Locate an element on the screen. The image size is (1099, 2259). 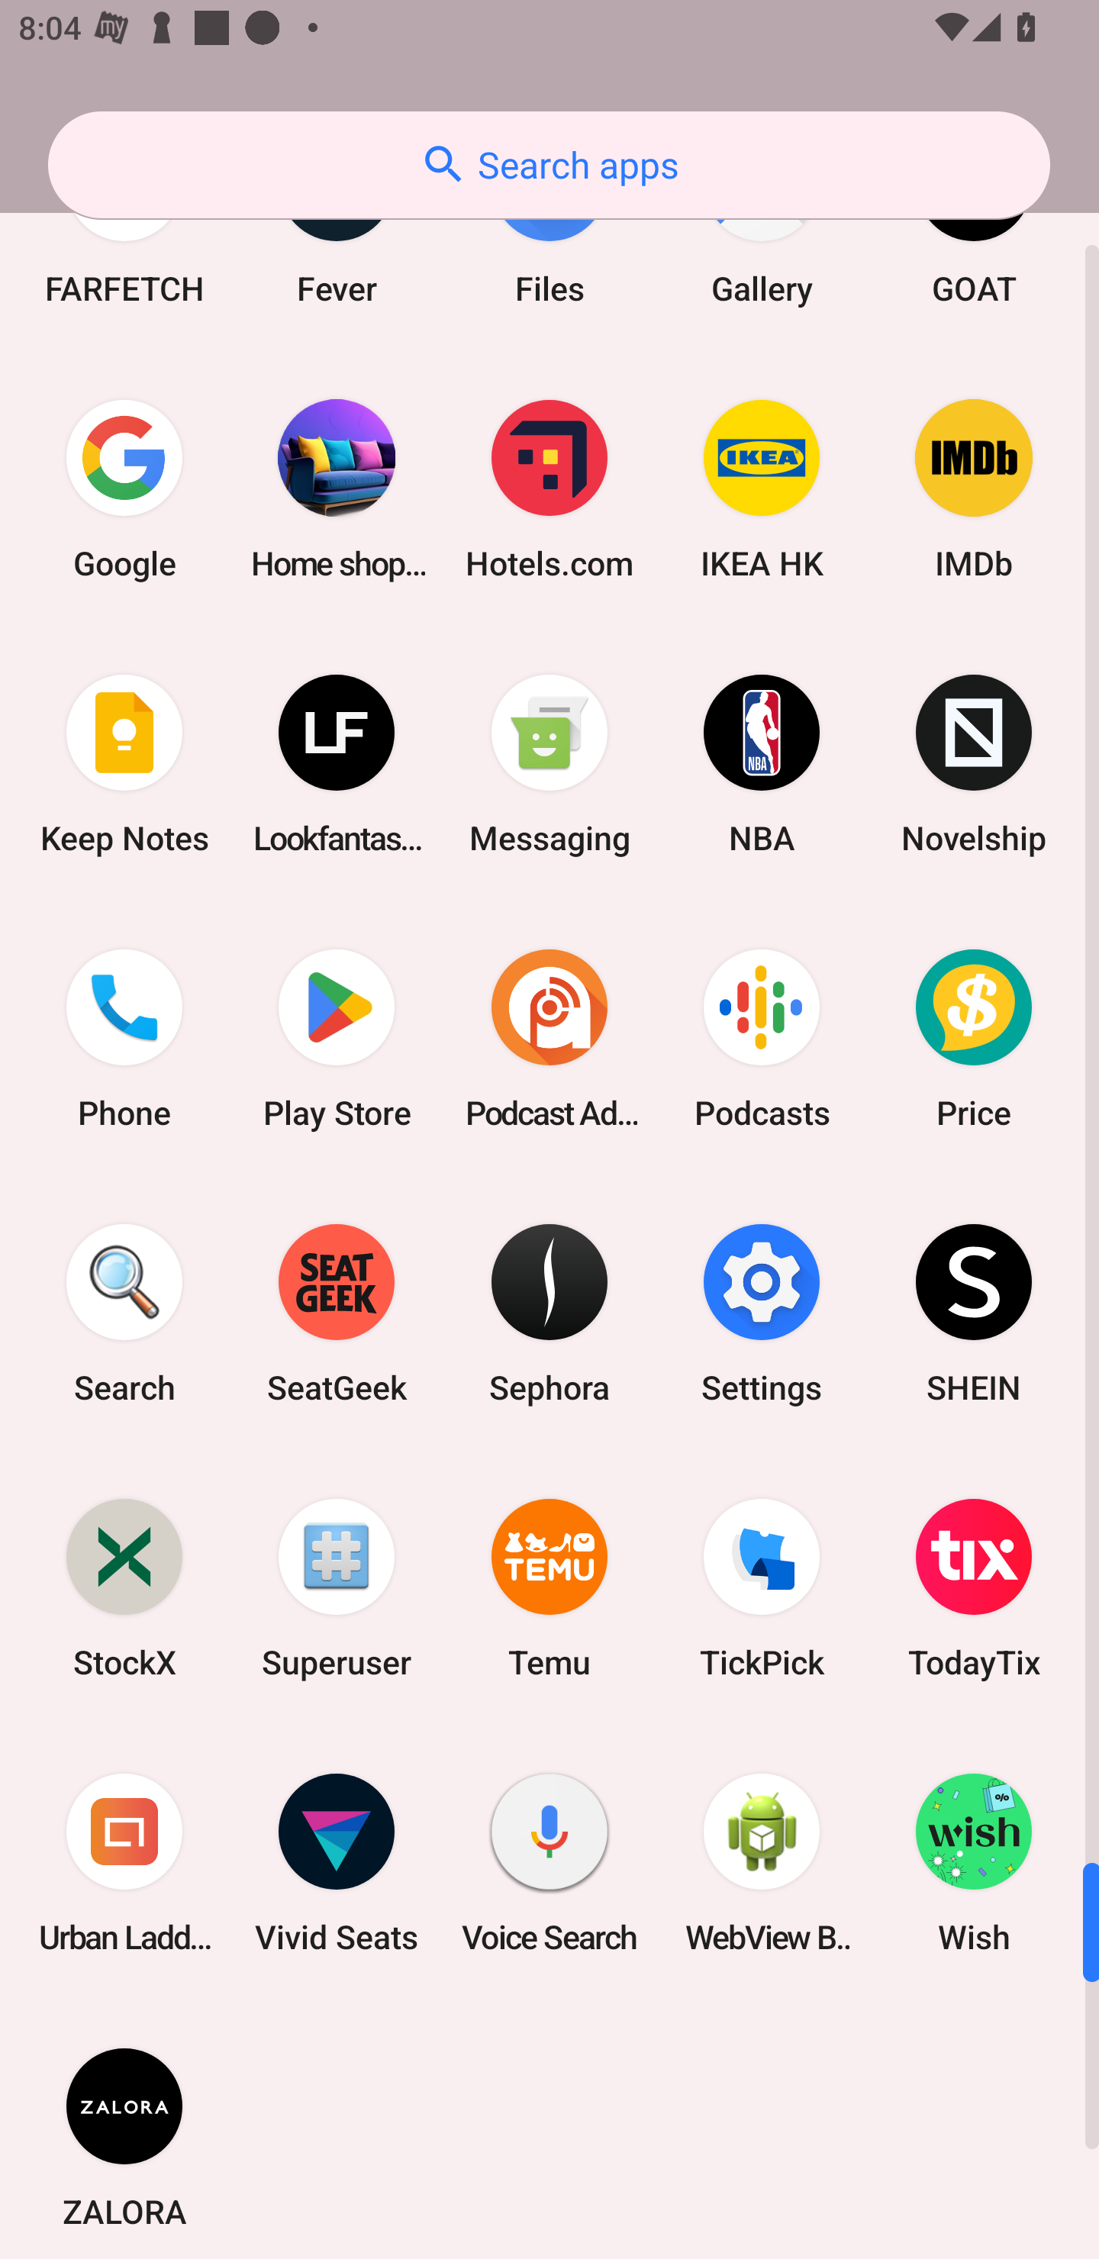
Keep Notes is located at coordinates (124, 763).